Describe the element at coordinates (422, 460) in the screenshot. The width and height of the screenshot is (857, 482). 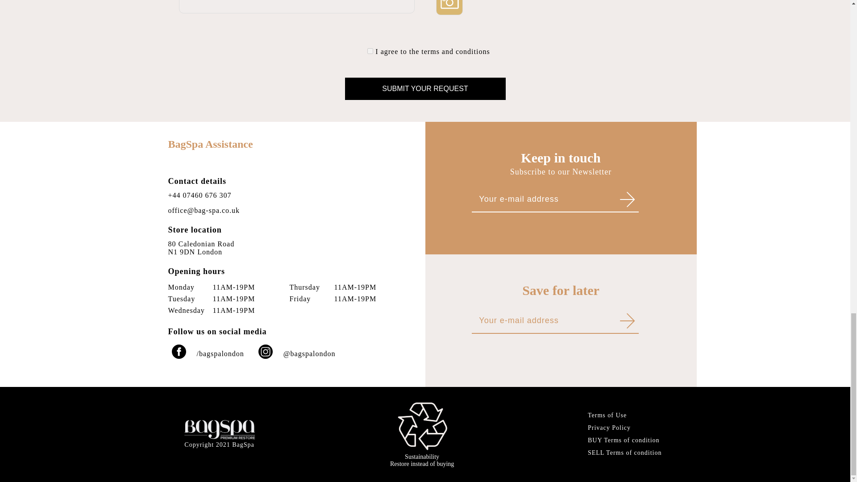
I see `BUY Terms of condition` at that location.